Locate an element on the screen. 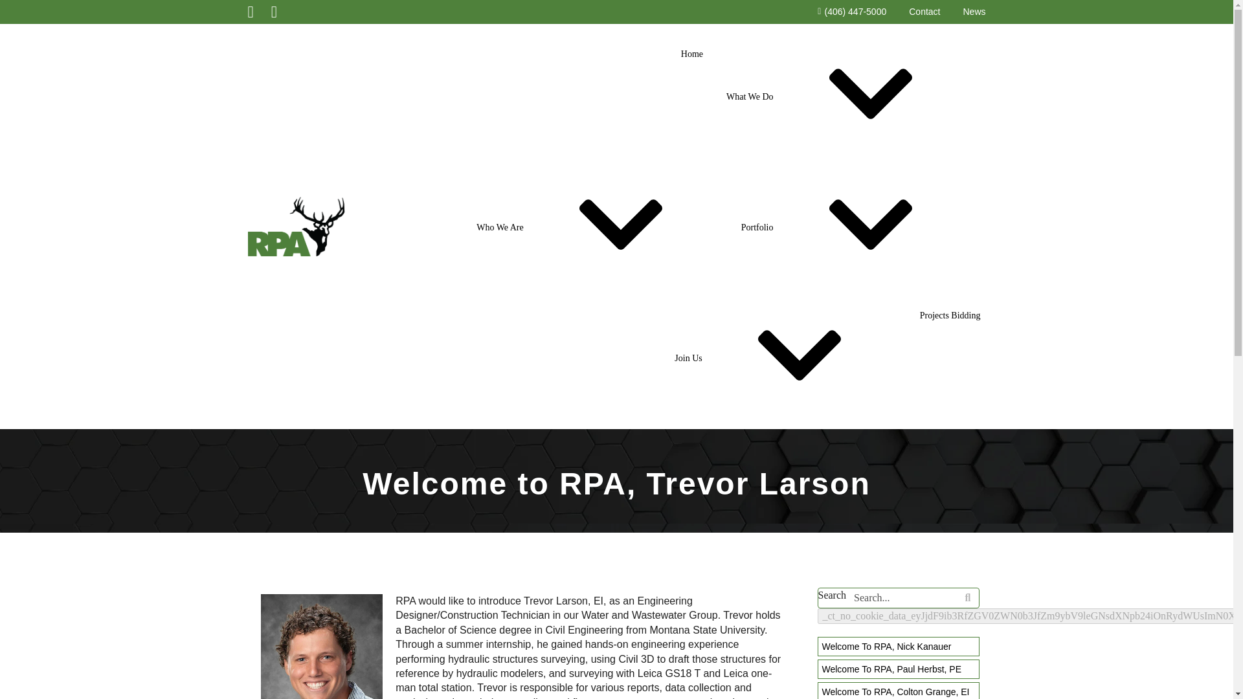  Projects Bidding is located at coordinates (950, 315).